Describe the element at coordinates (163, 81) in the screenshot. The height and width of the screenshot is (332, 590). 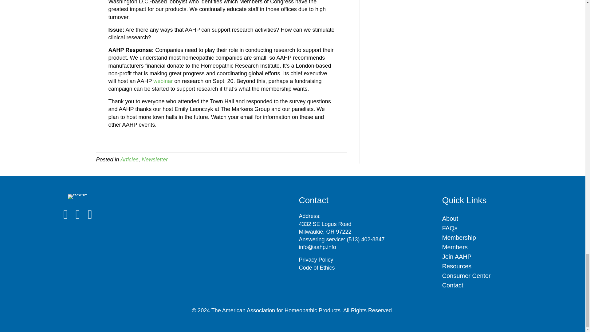
I see `webinar` at that location.